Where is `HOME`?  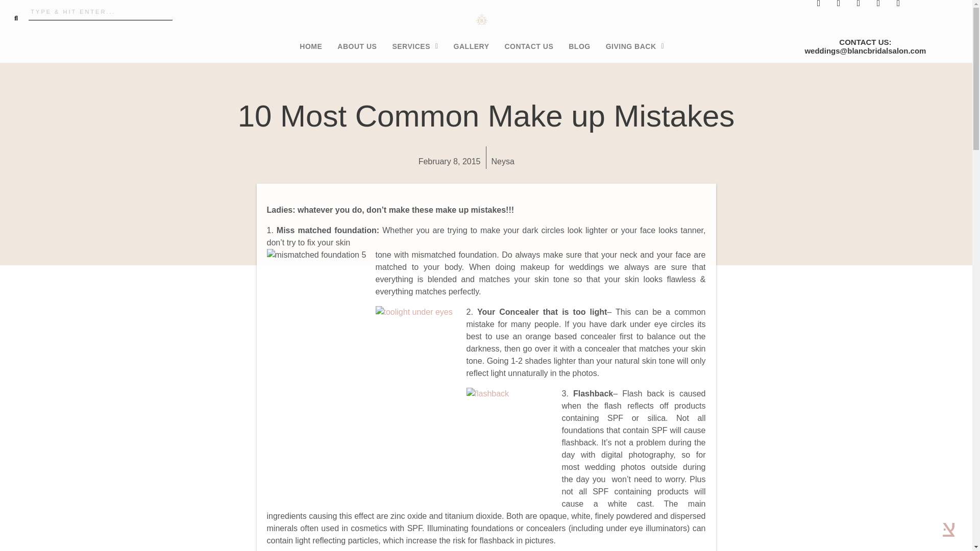 HOME is located at coordinates (310, 46).